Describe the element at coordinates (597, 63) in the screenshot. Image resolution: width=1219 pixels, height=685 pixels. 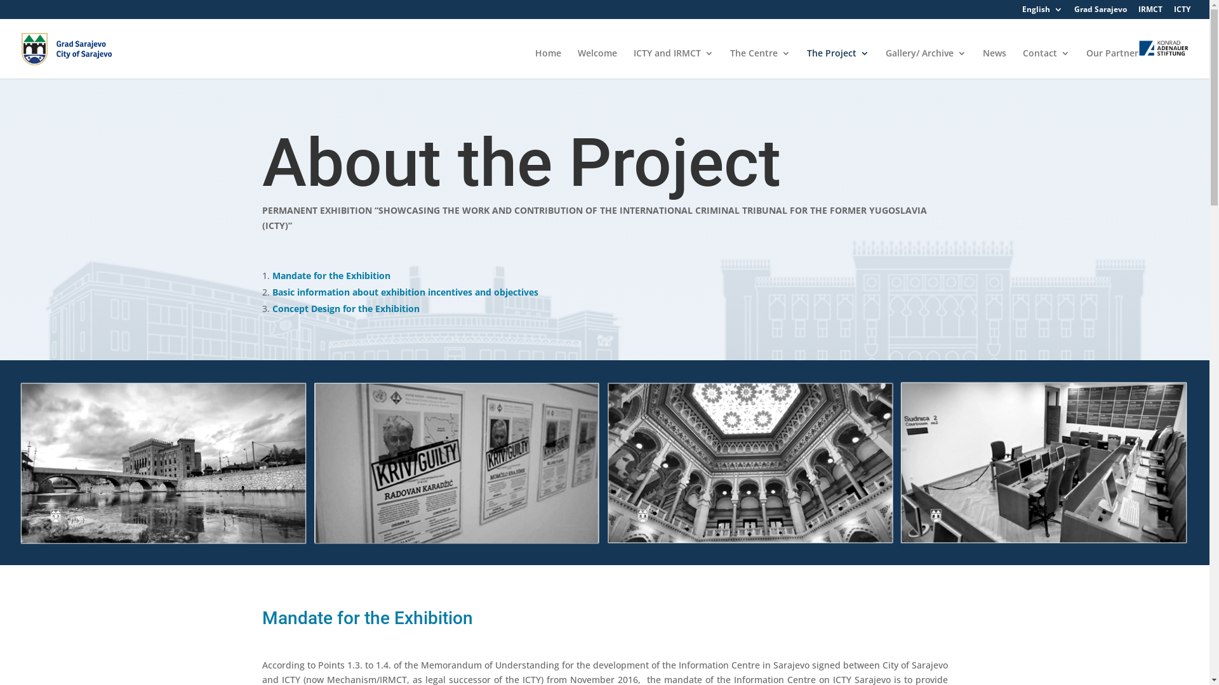
I see `Welcome` at that location.